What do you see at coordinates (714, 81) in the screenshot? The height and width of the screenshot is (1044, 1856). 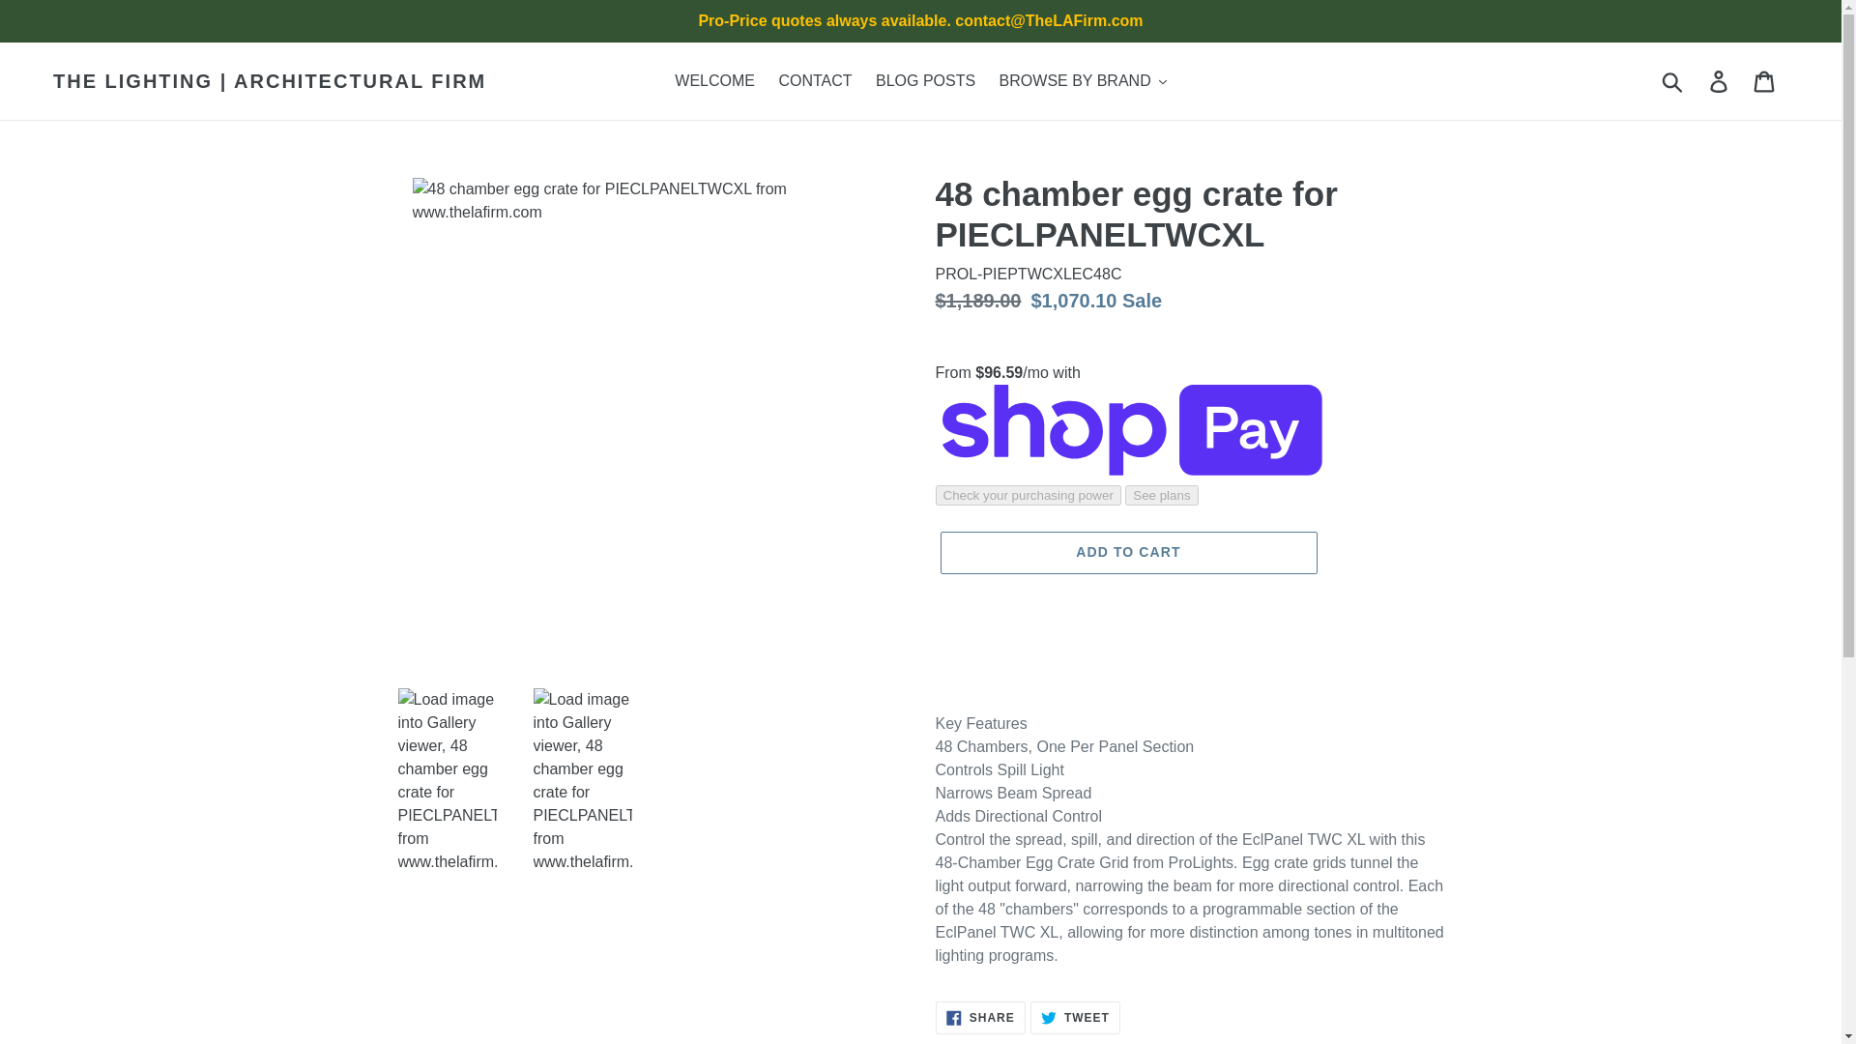 I see `WELCOME` at bounding box center [714, 81].